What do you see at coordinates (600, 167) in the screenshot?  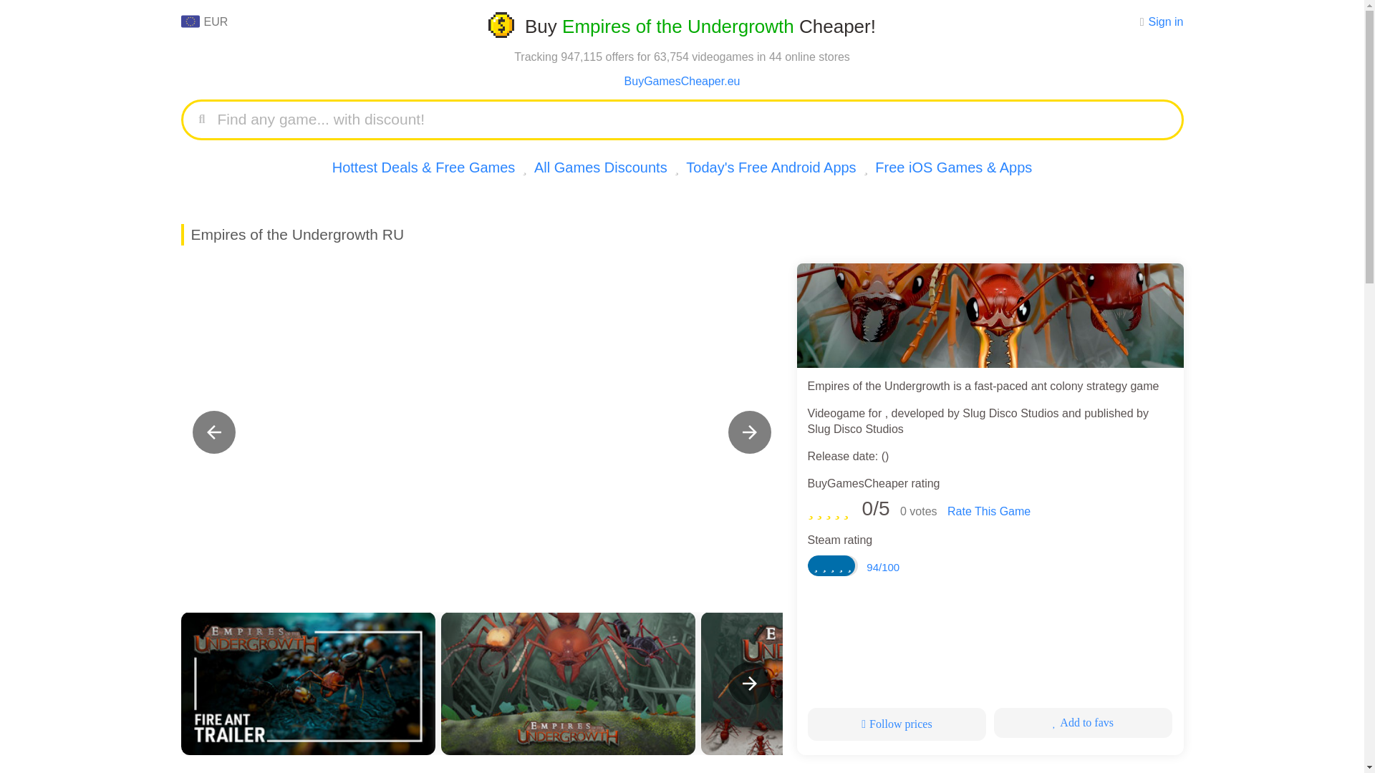 I see `All Games Discounts` at bounding box center [600, 167].